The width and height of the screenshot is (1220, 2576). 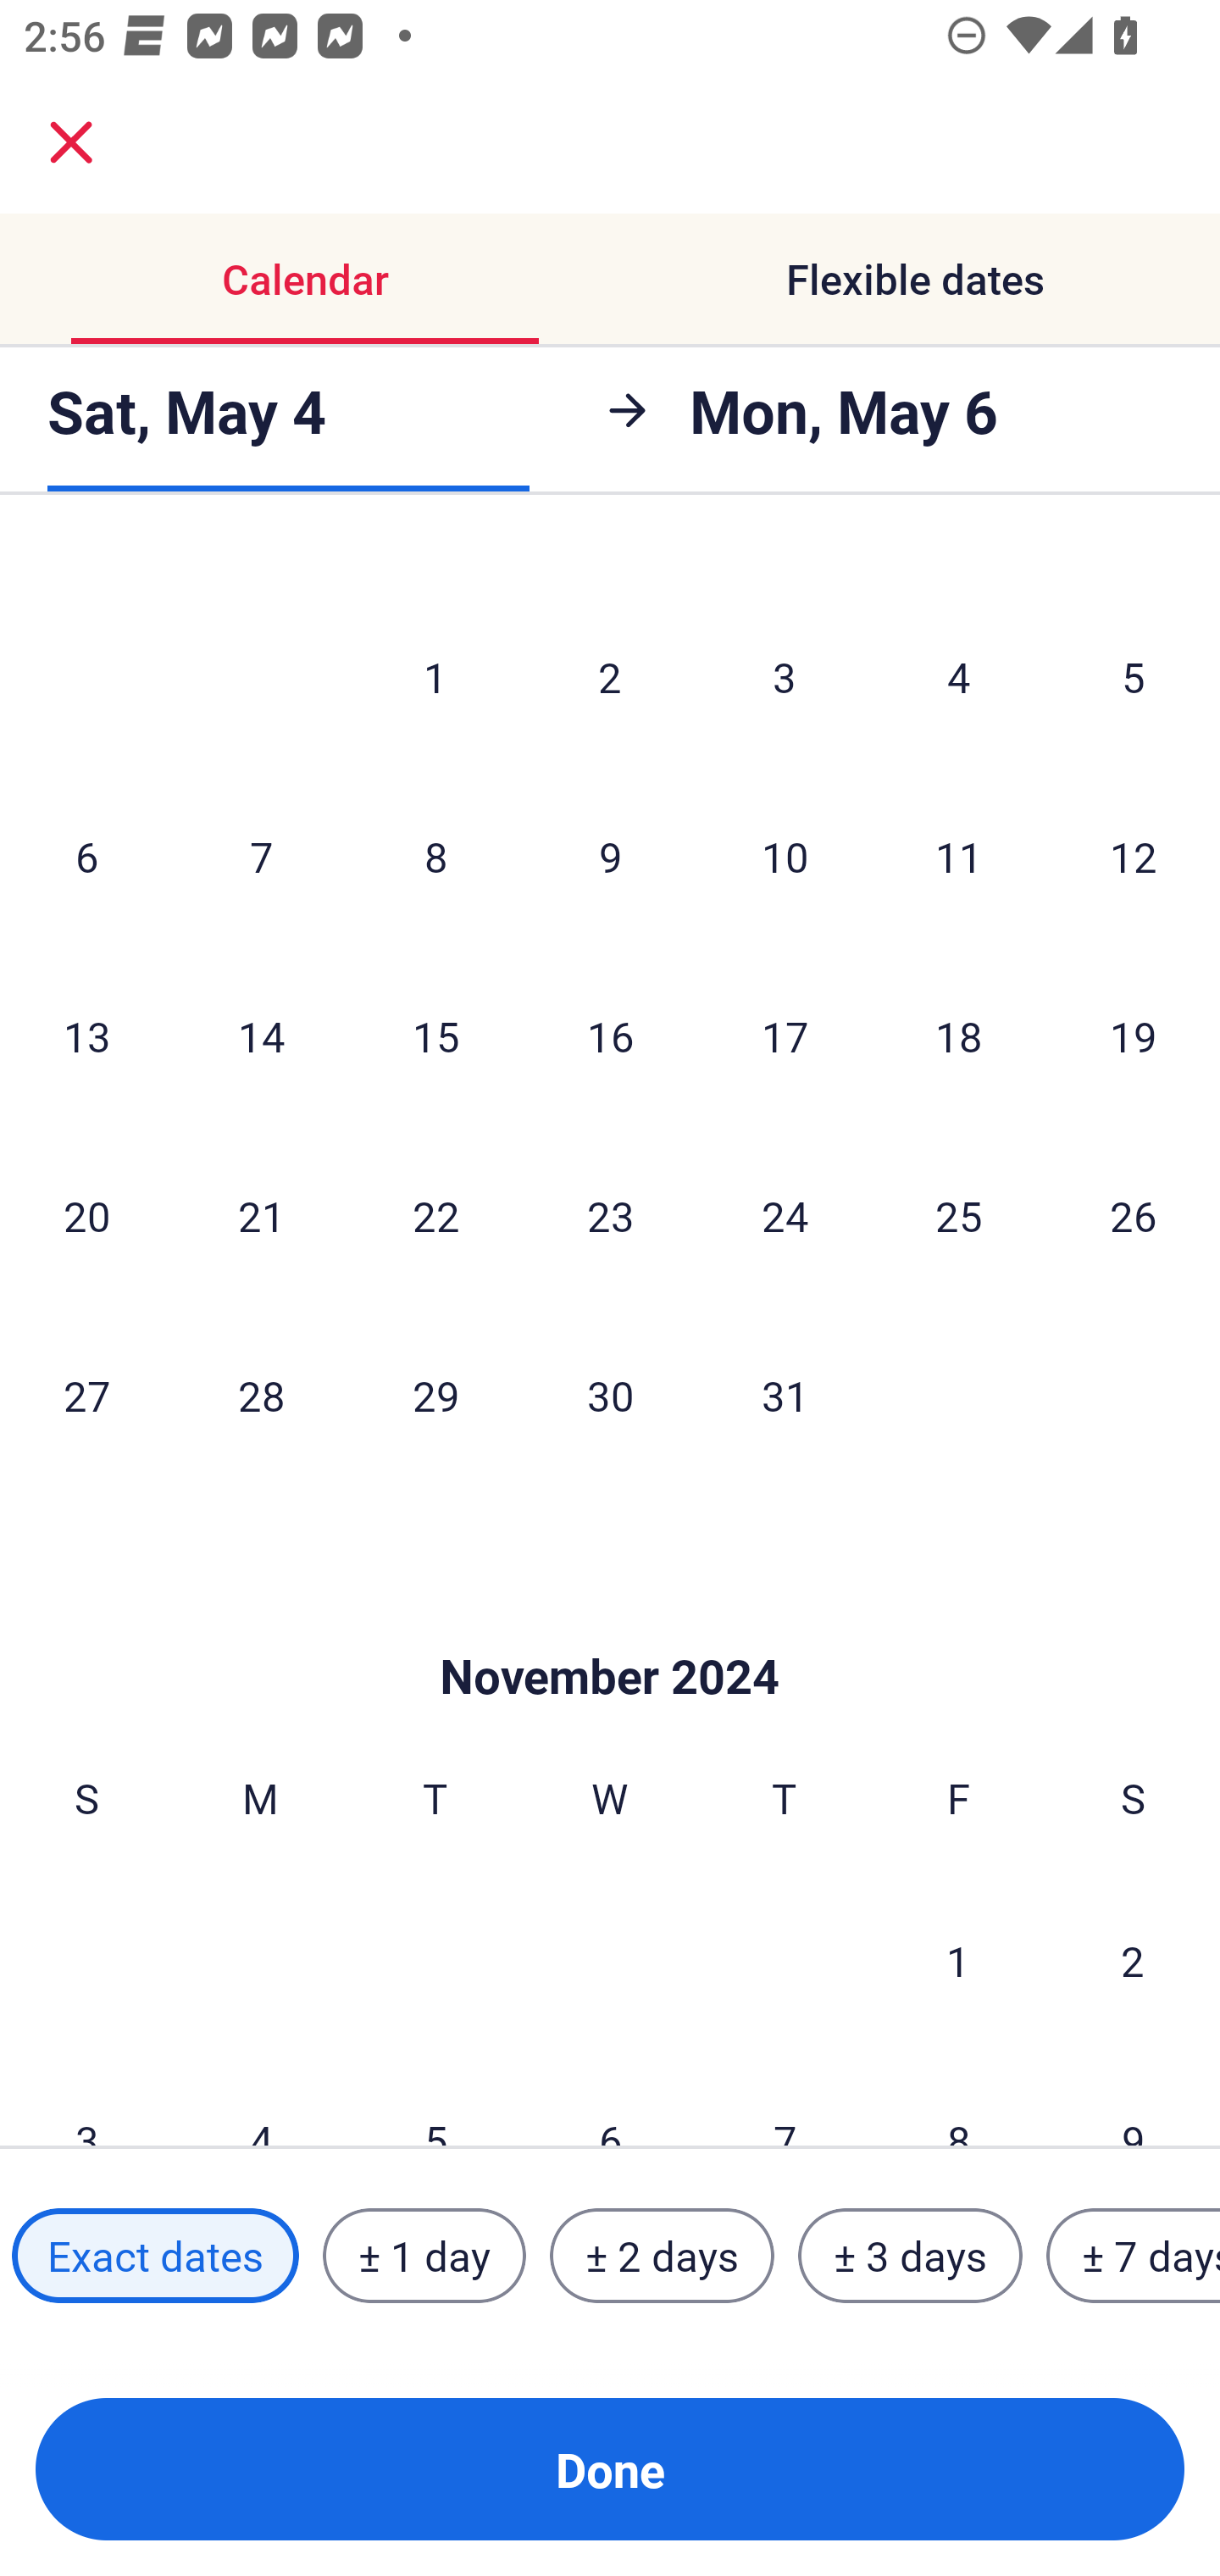 I want to click on 21 Monday, October 21, 2024, so click(x=261, y=1215).